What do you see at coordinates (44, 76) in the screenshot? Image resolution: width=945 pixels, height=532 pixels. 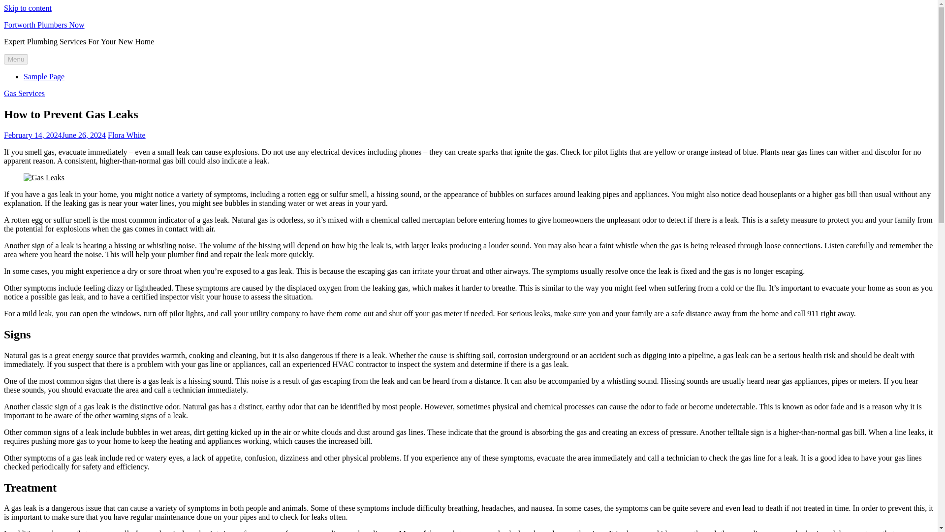 I see `Sample Page` at bounding box center [44, 76].